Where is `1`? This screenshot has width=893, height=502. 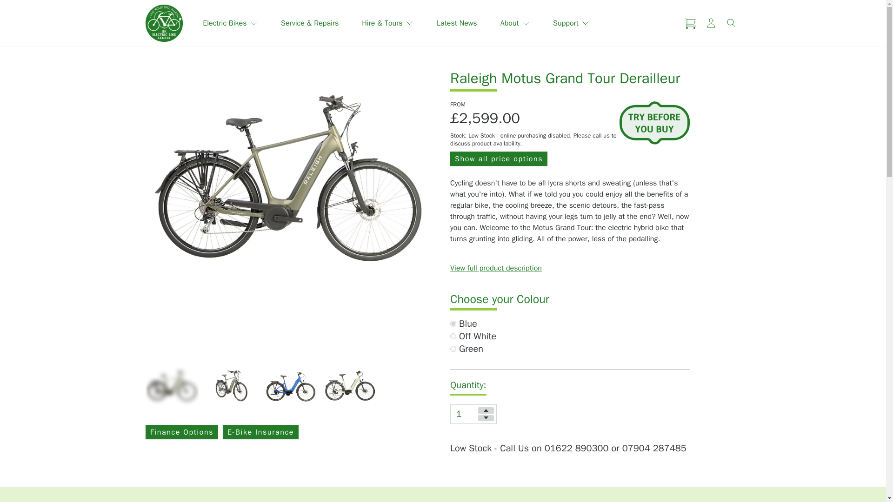
1 is located at coordinates (473, 414).